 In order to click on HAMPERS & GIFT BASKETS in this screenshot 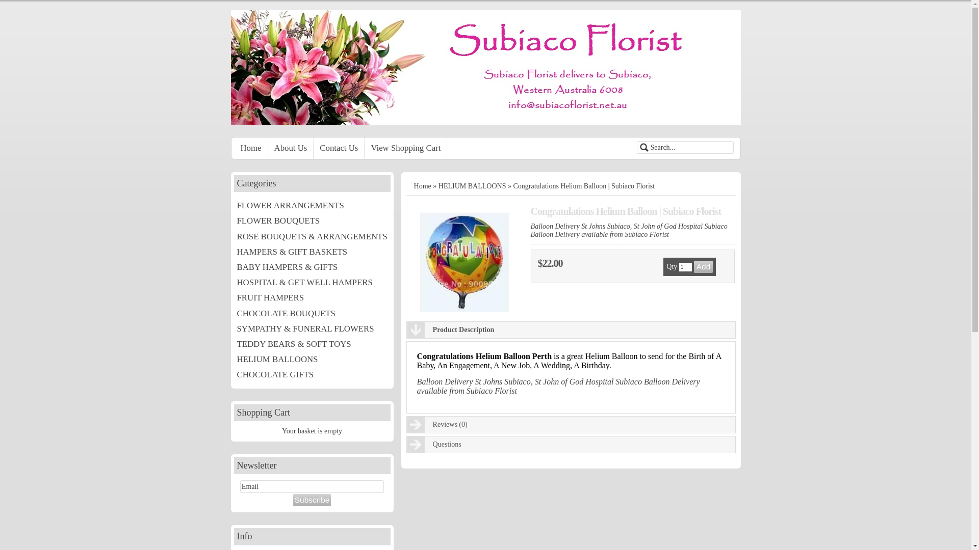, I will do `click(312, 252)`.